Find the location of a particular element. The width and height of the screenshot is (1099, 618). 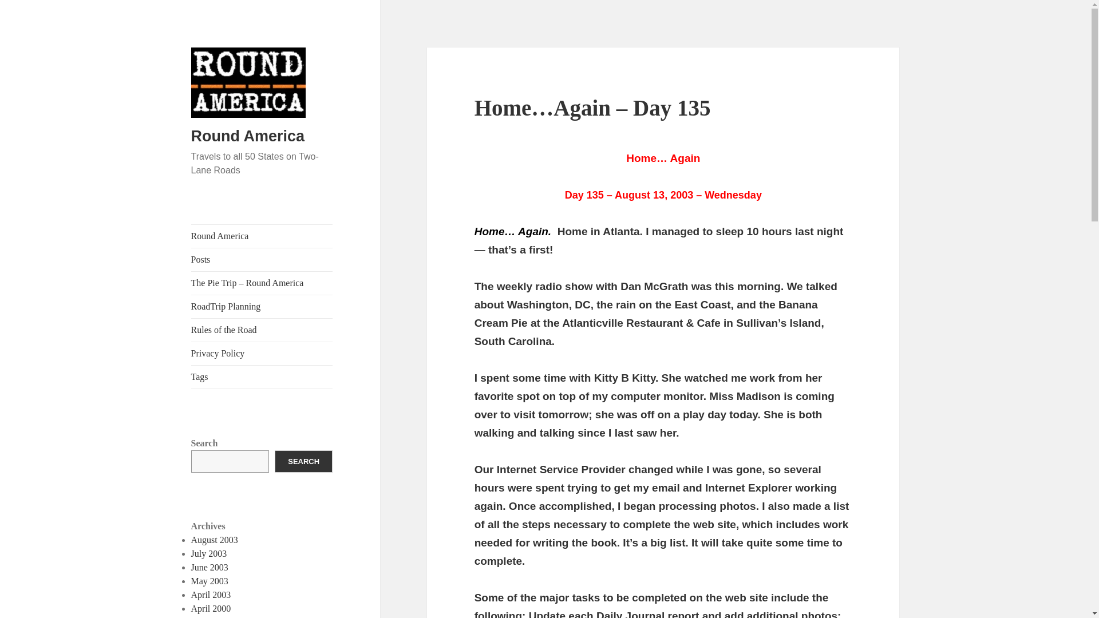

Round America is located at coordinates (248, 136).